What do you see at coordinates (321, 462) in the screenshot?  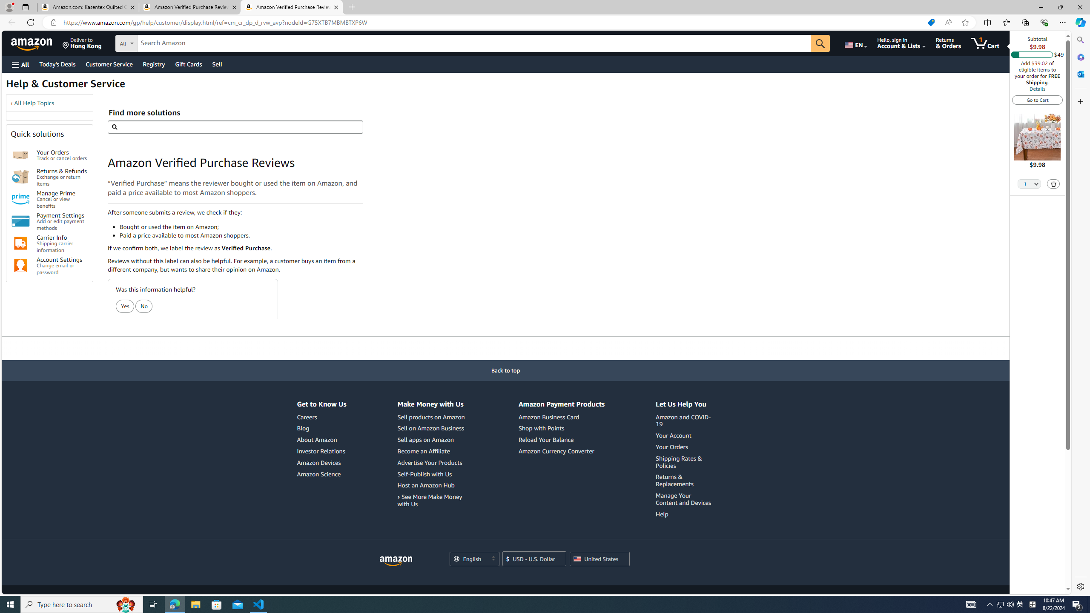 I see `Amazon Devices` at bounding box center [321, 462].